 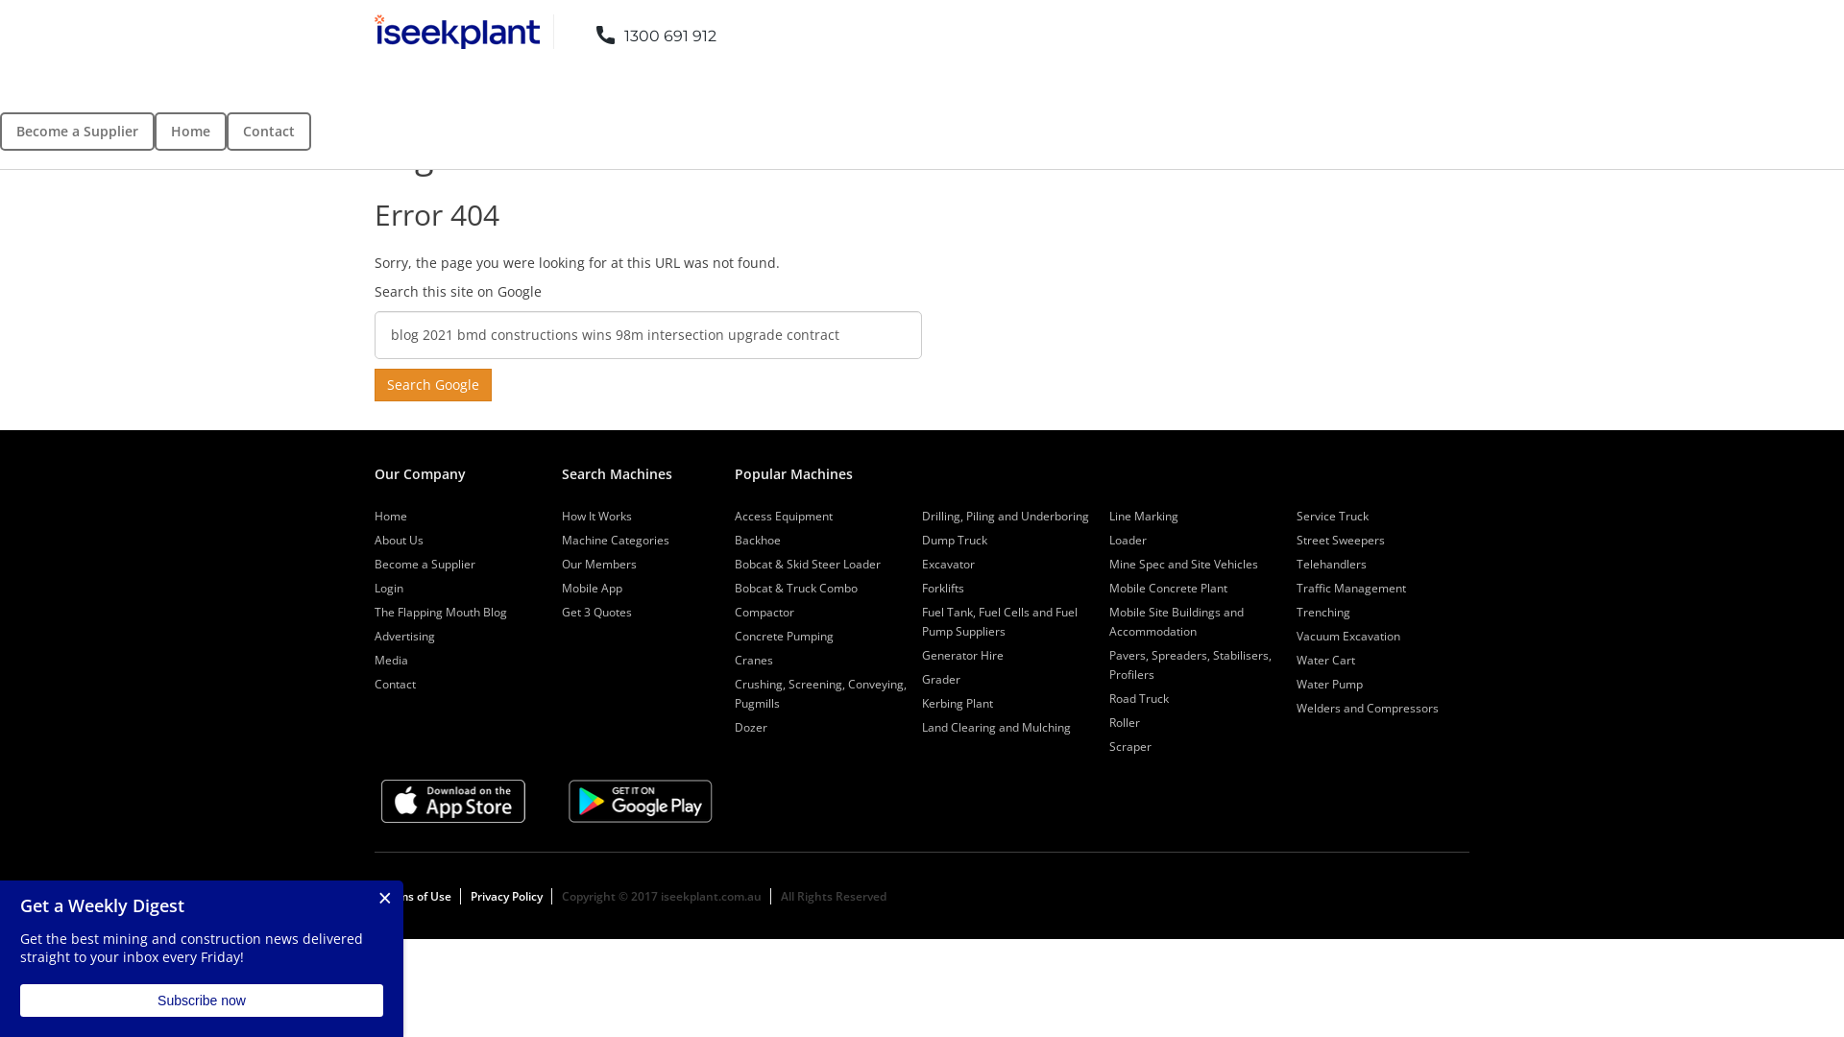 I want to click on Mobile Site Buildings and Accommodation, so click(x=1177, y=622).